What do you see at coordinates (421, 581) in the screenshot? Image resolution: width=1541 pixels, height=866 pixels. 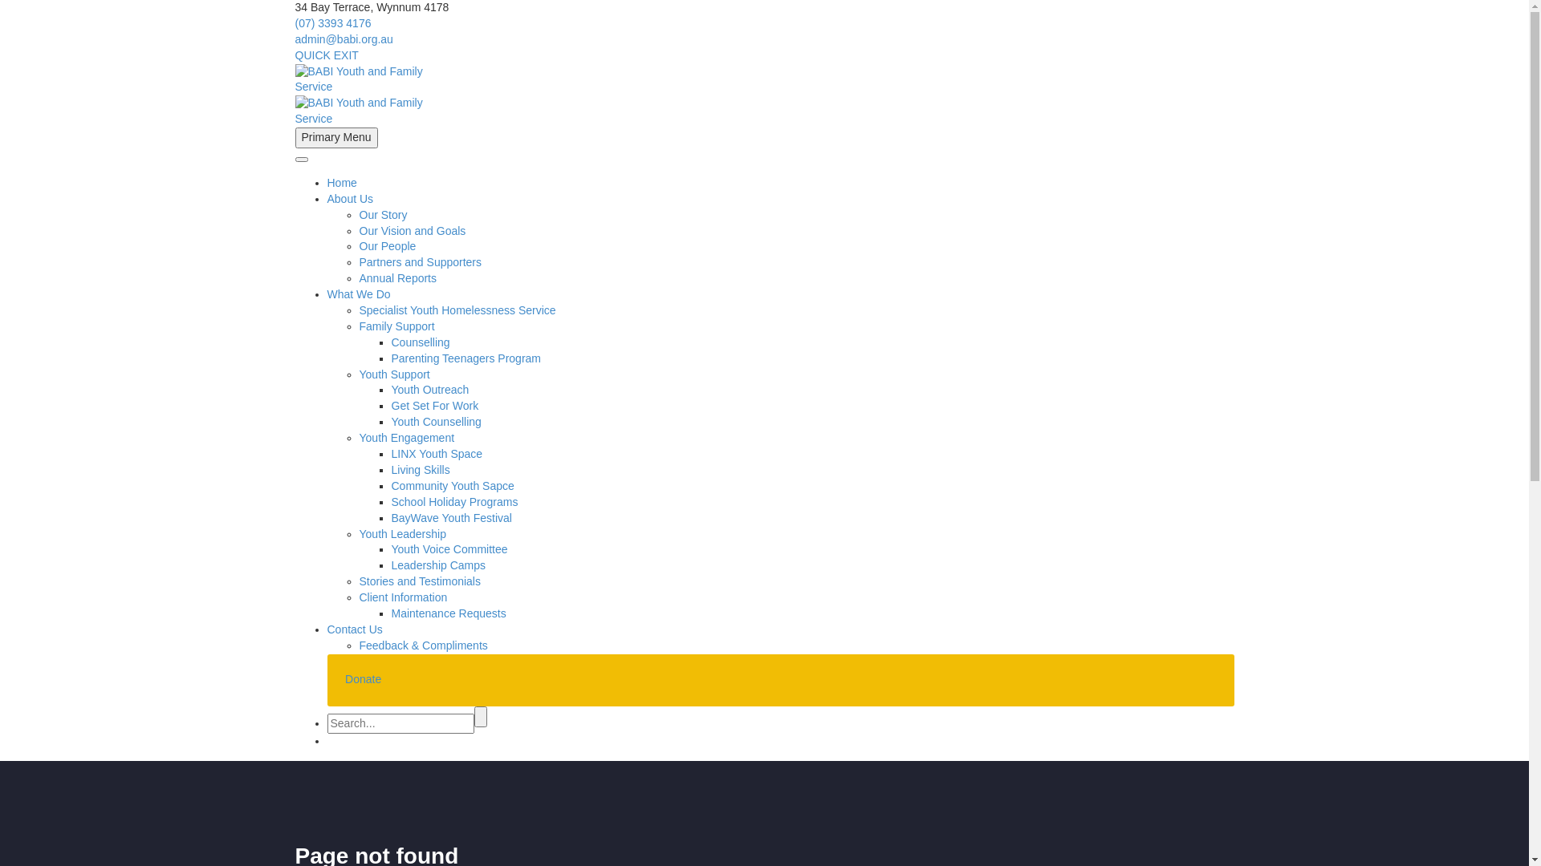 I see `Stories and Testimonials` at bounding box center [421, 581].